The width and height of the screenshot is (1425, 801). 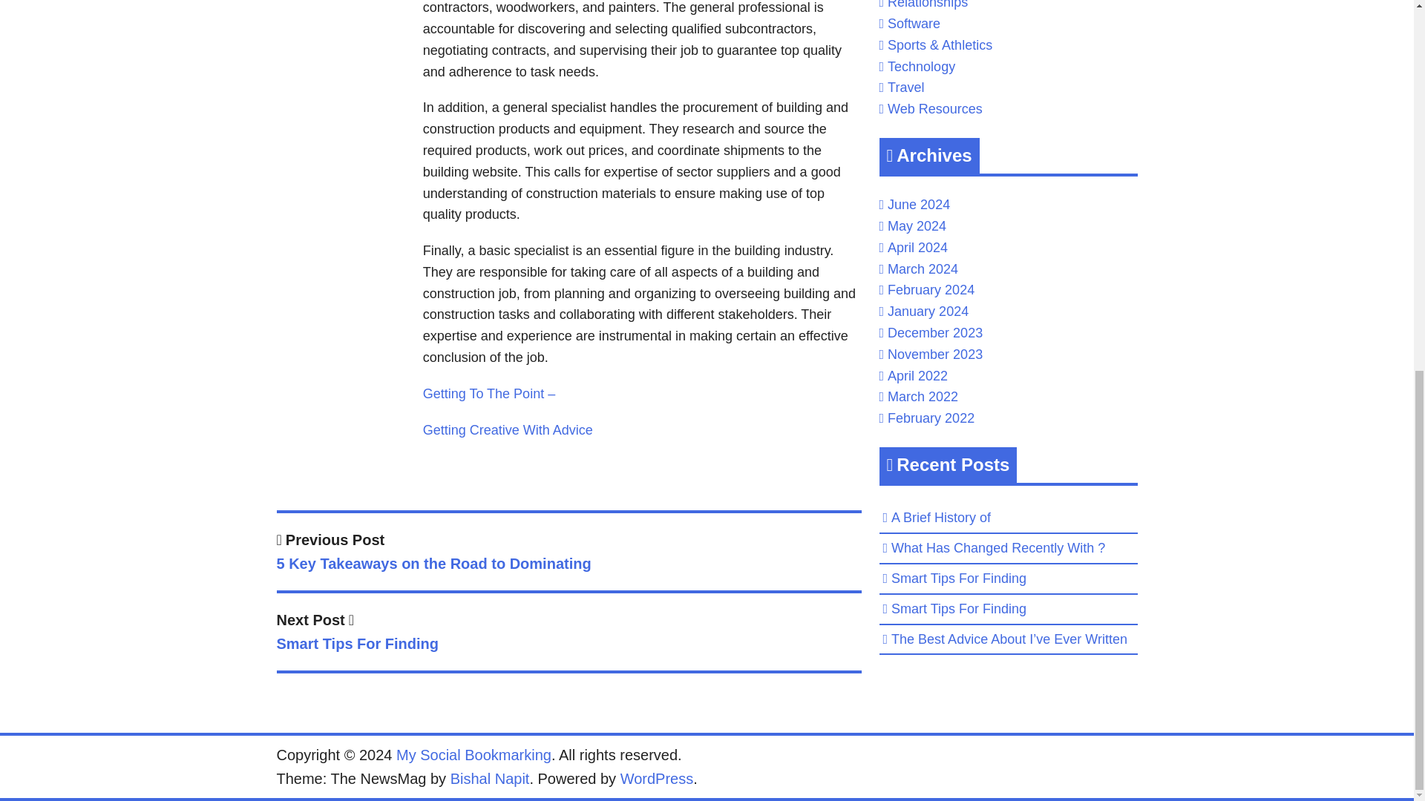 I want to click on My Social Bookmarking, so click(x=474, y=755).